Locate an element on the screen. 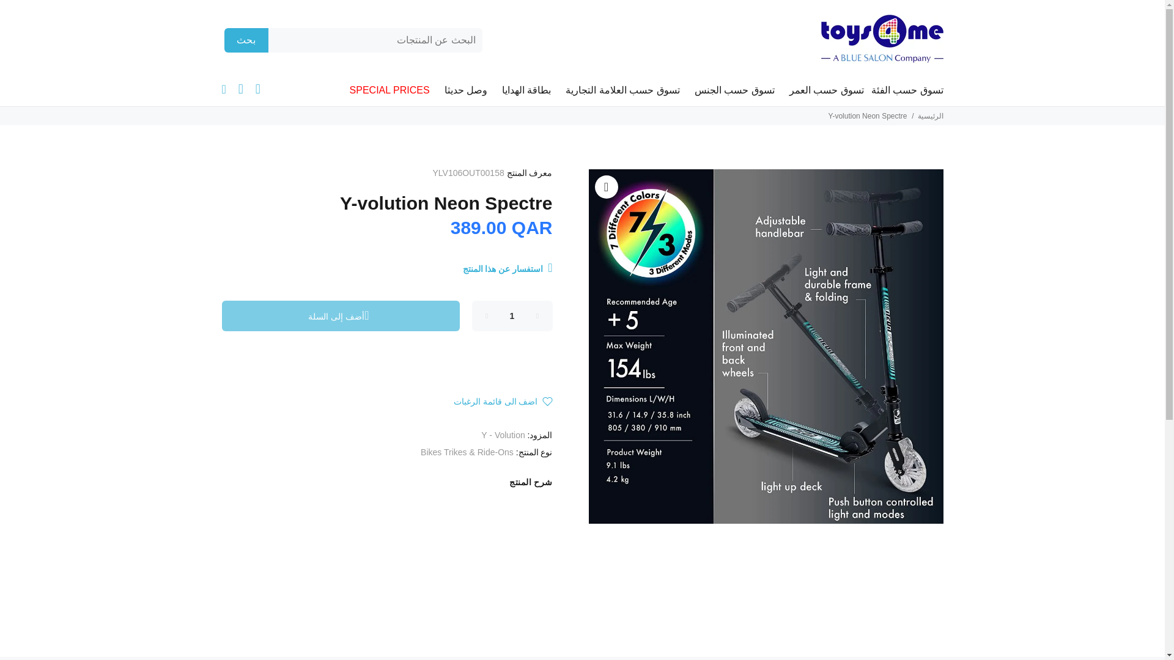  Y - Volution is located at coordinates (503, 435).